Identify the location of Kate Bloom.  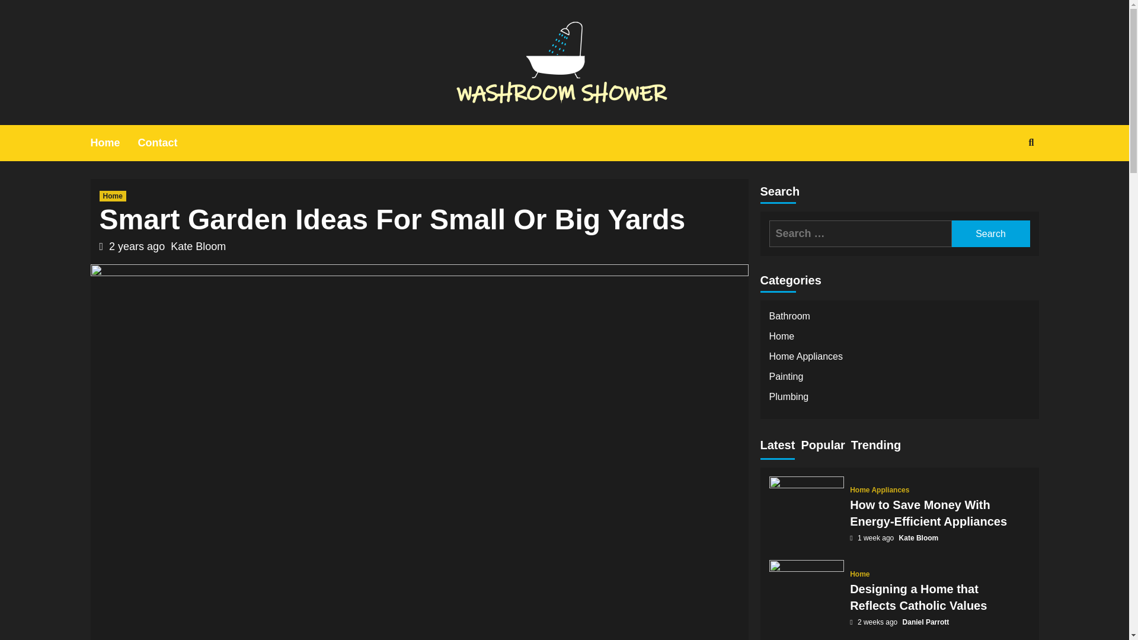
(198, 247).